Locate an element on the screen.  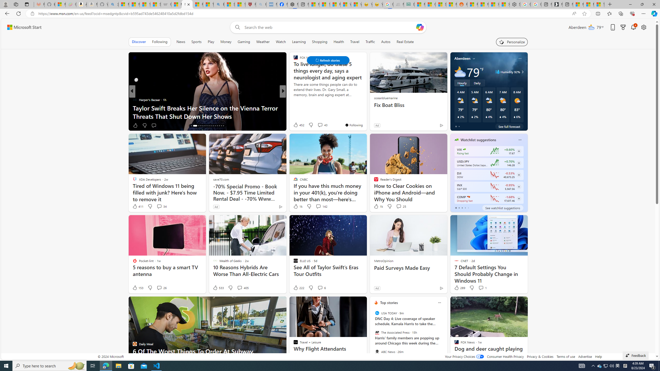
Class: weather-current-precipitation-glyph is located at coordinates (514, 117).